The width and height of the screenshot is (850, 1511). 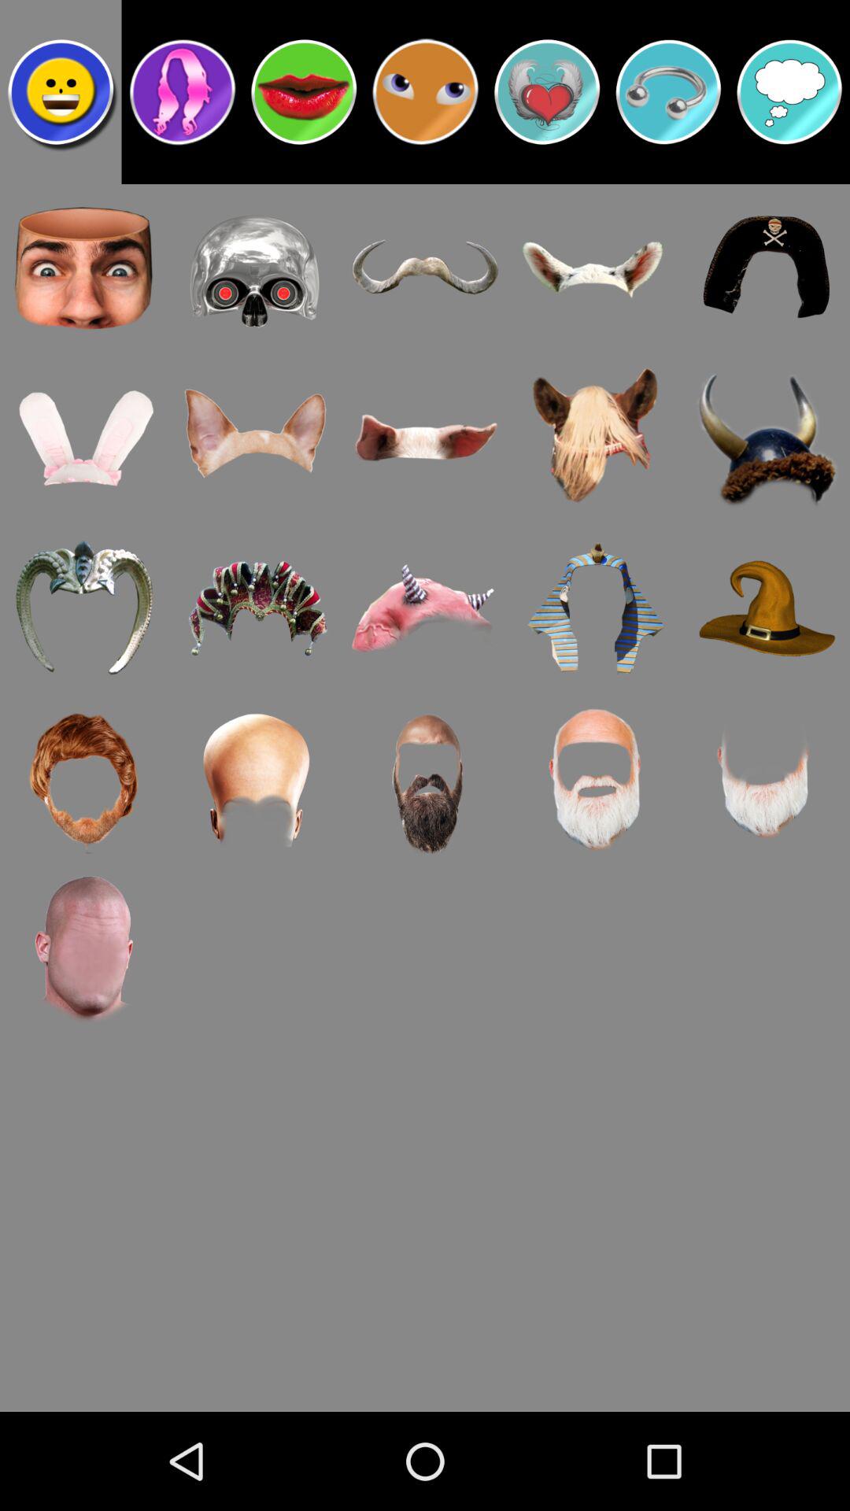 I want to click on piercings filter, so click(x=668, y=92).